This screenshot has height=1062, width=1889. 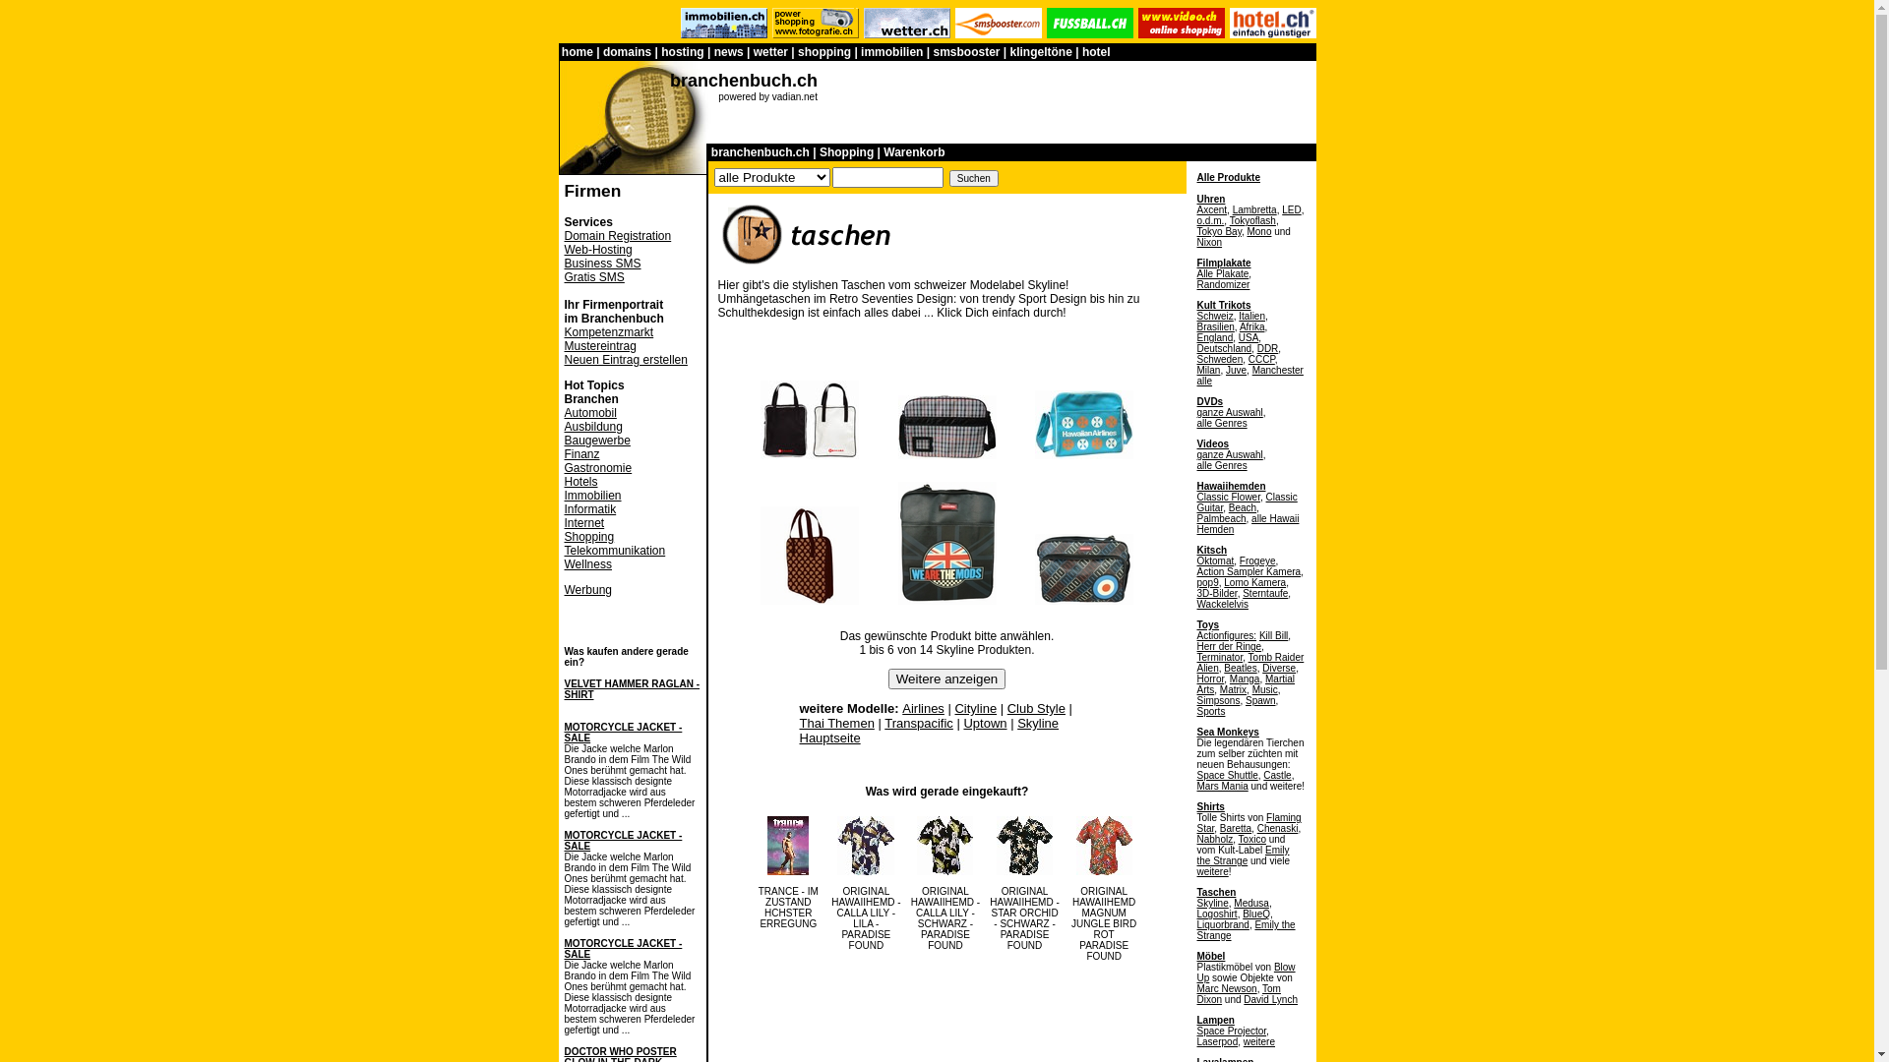 What do you see at coordinates (590, 413) in the screenshot?
I see `Automobil` at bounding box center [590, 413].